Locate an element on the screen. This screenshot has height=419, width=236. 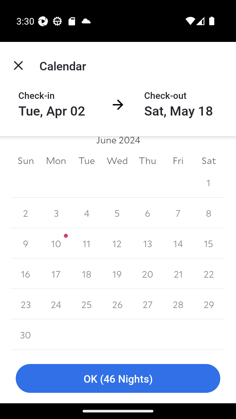
28 28 June 2024 is located at coordinates (178, 304).